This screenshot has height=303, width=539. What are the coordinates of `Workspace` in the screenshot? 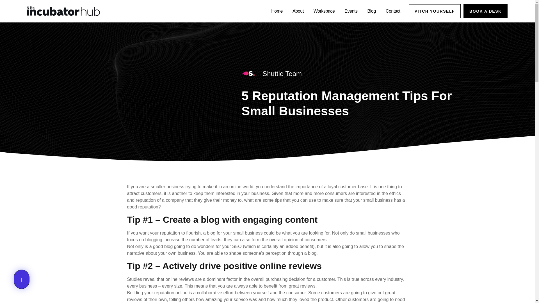 It's located at (324, 11).